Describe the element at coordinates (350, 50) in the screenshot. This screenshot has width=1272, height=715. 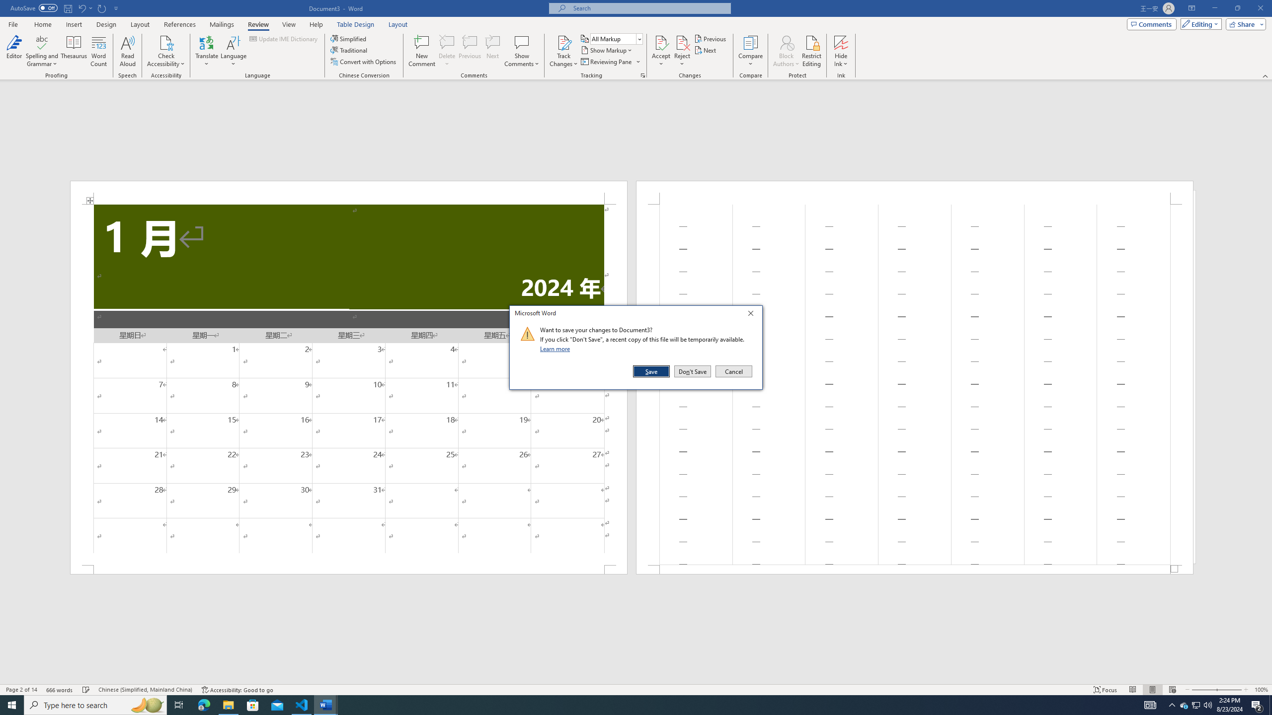
I see `Traditional` at that location.